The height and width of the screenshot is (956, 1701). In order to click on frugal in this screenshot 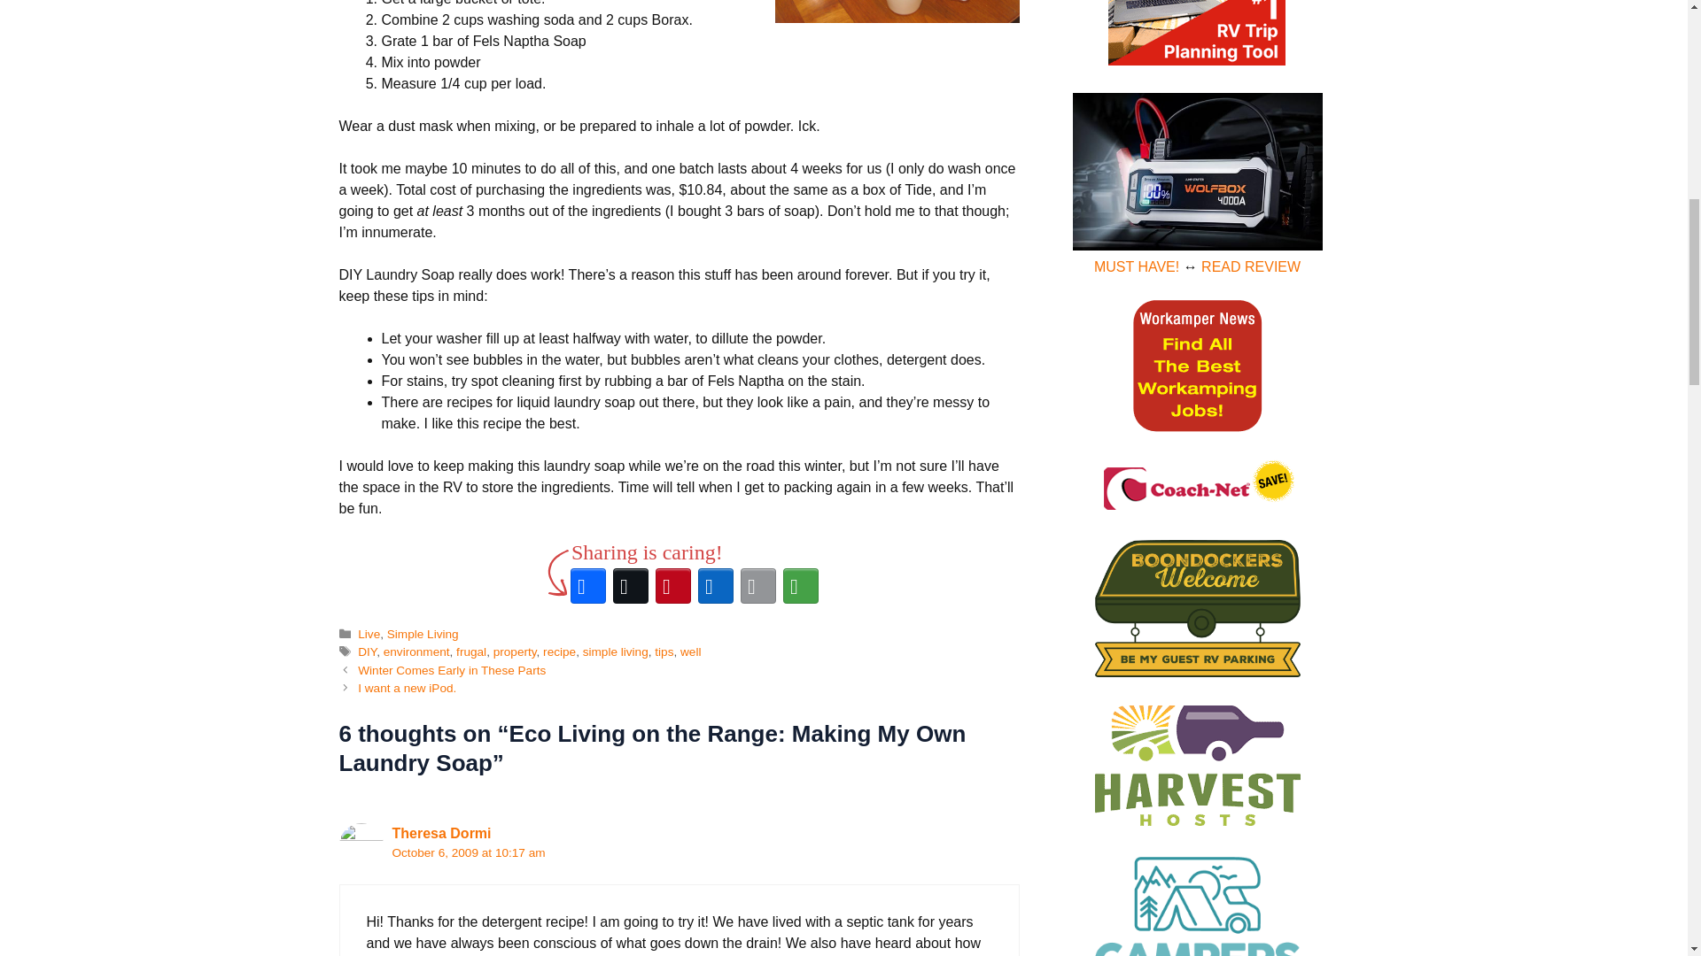, I will do `click(471, 651)`.